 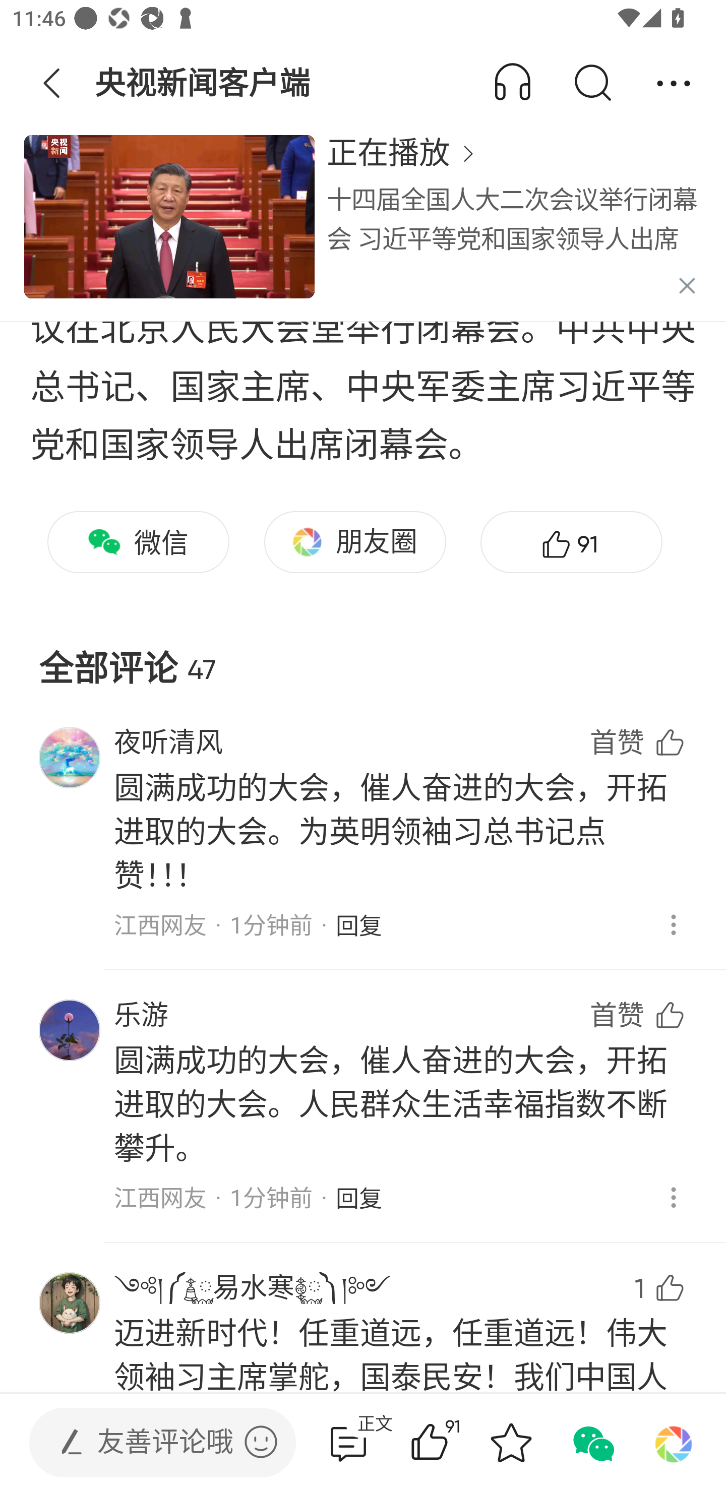 What do you see at coordinates (592, 1443) in the screenshot?
I see `分享到微信 ` at bounding box center [592, 1443].